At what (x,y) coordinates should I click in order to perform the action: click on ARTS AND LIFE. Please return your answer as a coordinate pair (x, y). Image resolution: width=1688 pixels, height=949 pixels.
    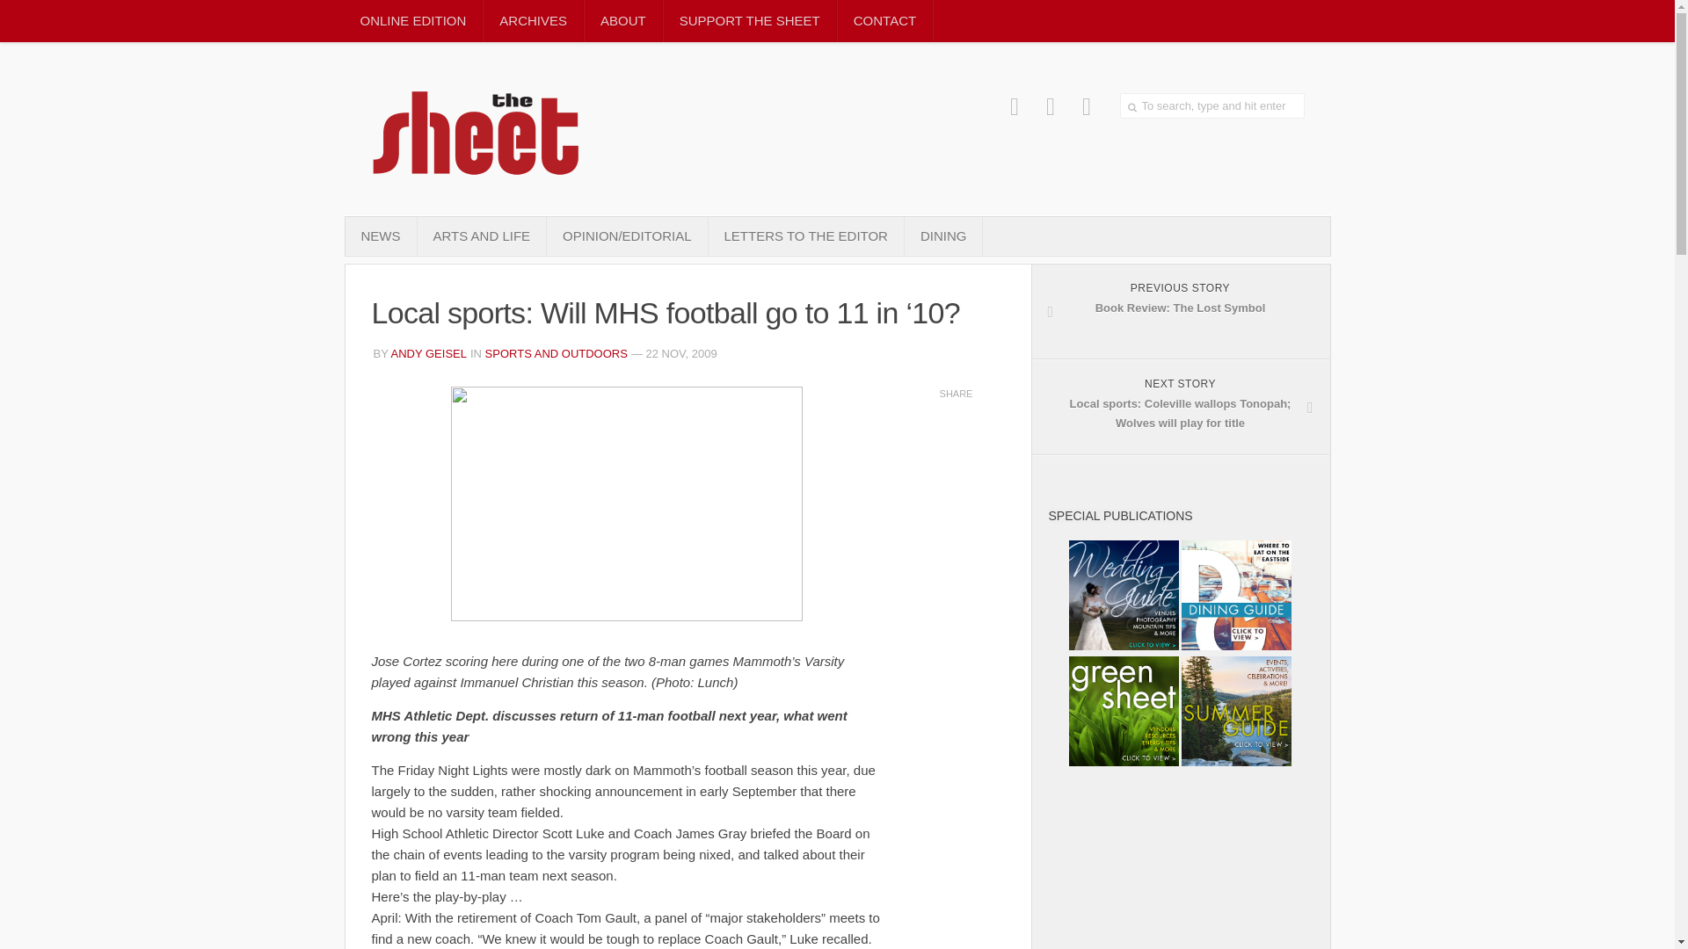
    Looking at the image, I should click on (1086, 106).